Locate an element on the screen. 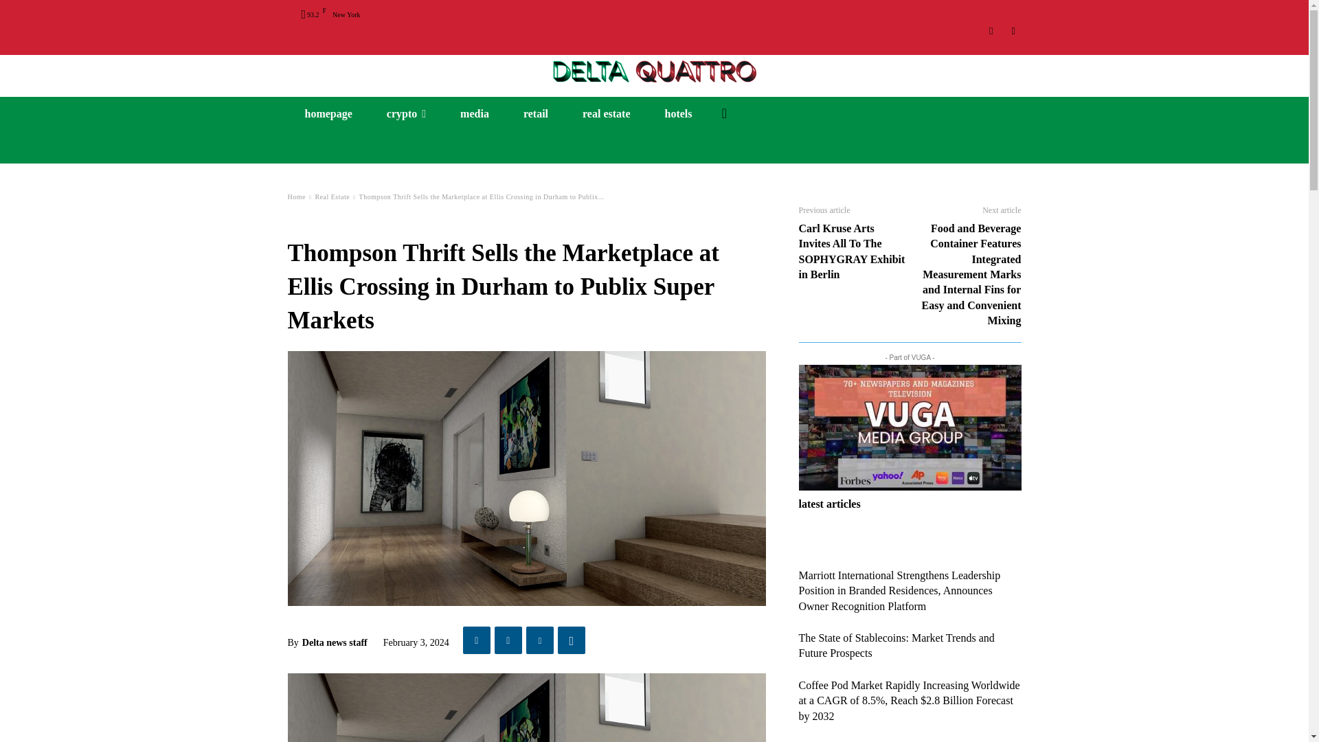 The height and width of the screenshot is (742, 1319). real estate is located at coordinates (606, 114).